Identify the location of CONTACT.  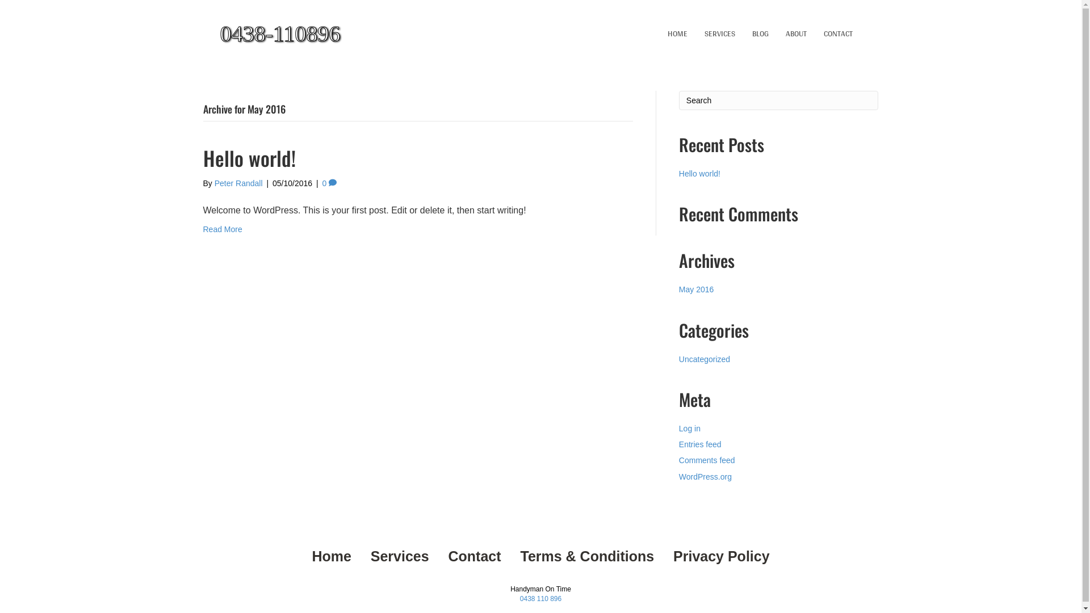
(838, 34).